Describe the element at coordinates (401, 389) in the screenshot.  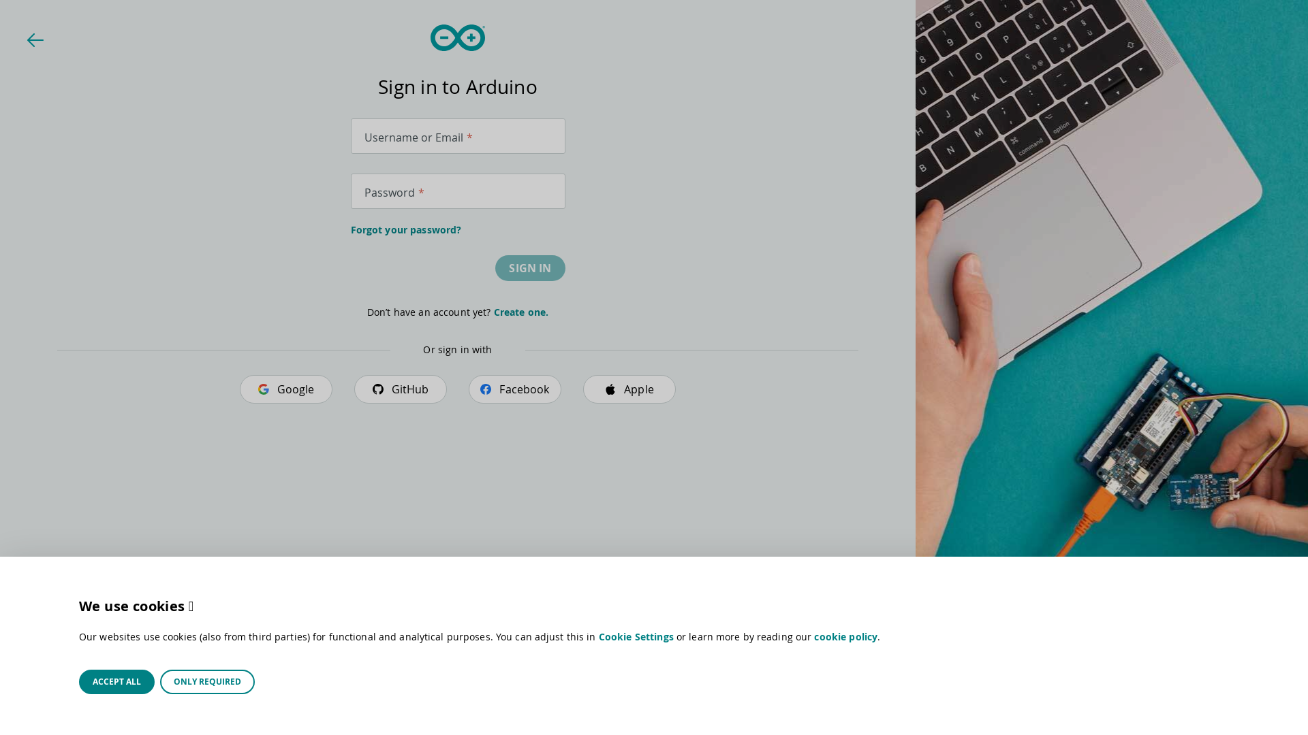
I see `GitHub` at that location.